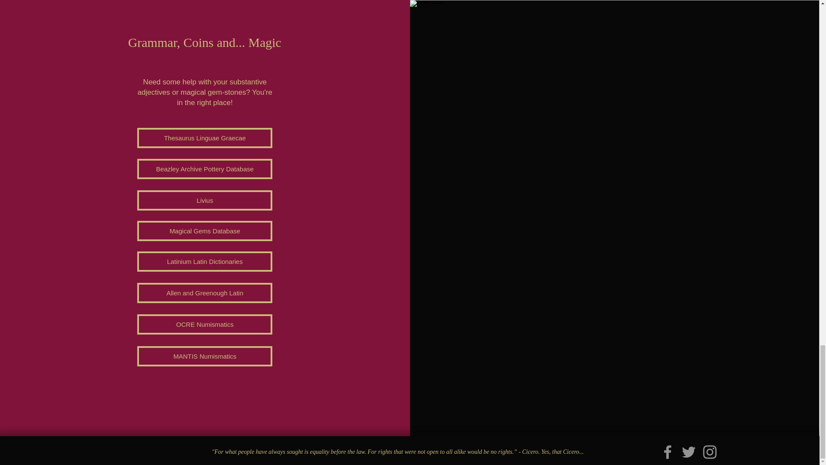  What do you see at coordinates (205, 324) in the screenshot?
I see `OCRE Numismatics` at bounding box center [205, 324].